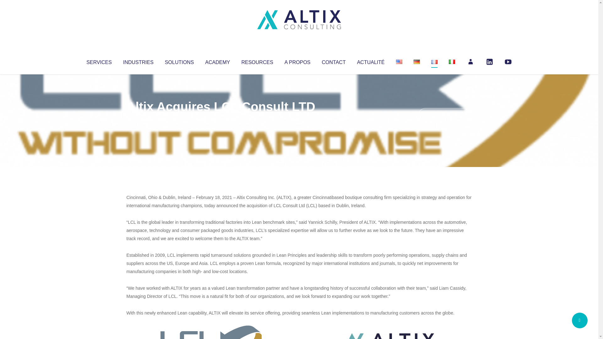  I want to click on Articles par Altix, so click(138, 119).